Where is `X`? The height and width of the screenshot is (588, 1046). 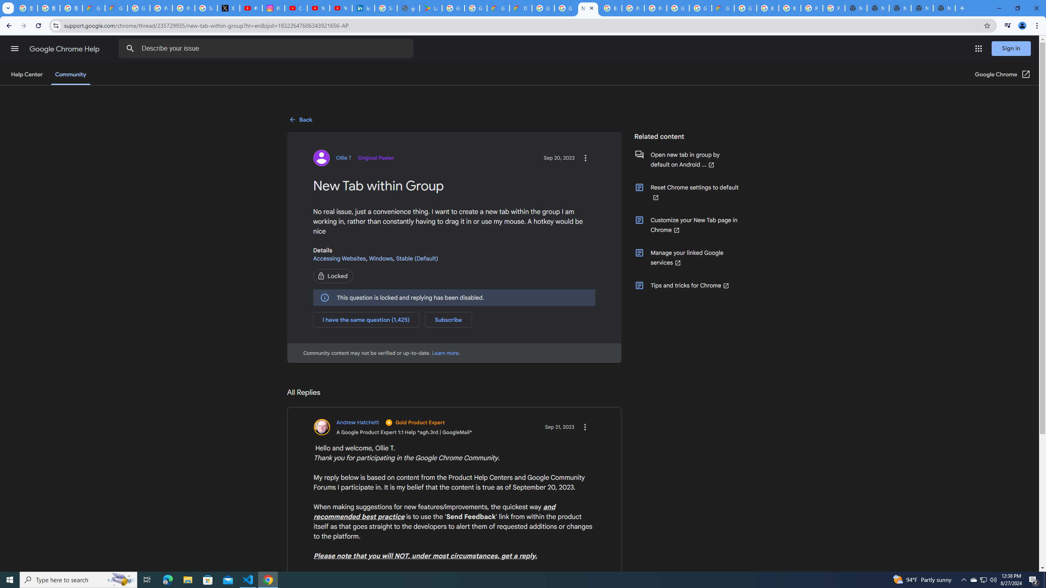
X is located at coordinates (228, 8).